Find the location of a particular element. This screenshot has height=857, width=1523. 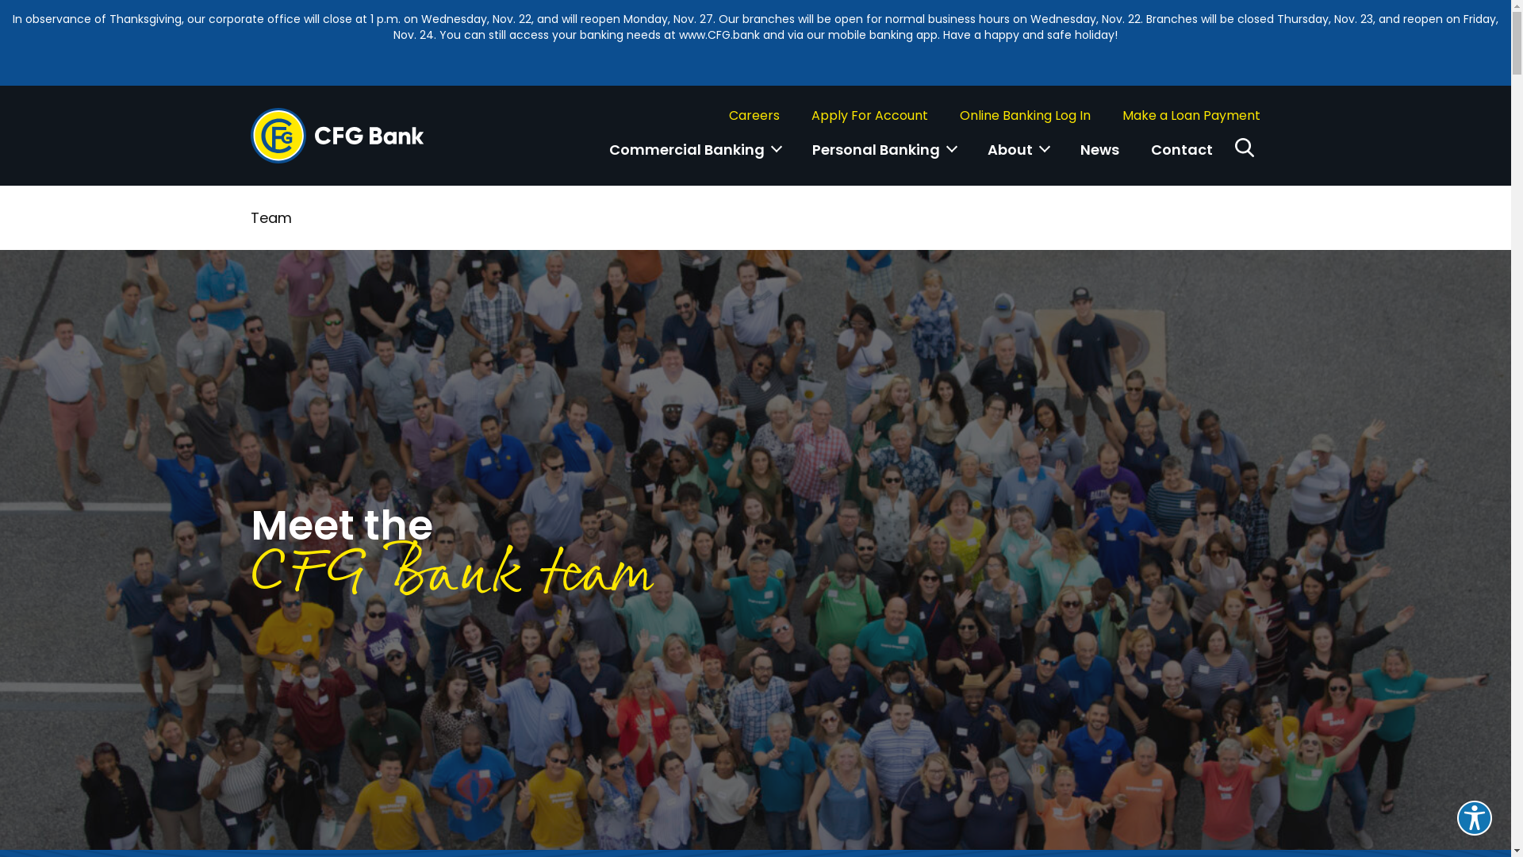

Skip to Content is located at coordinates (0, 0).